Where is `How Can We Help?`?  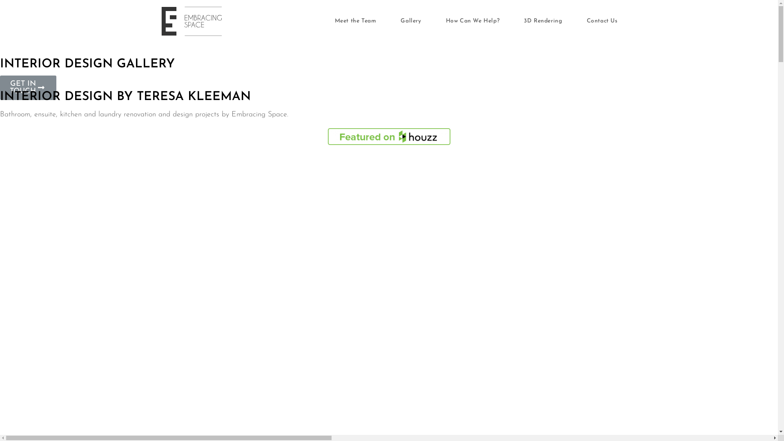 How Can We Help? is located at coordinates (473, 21).